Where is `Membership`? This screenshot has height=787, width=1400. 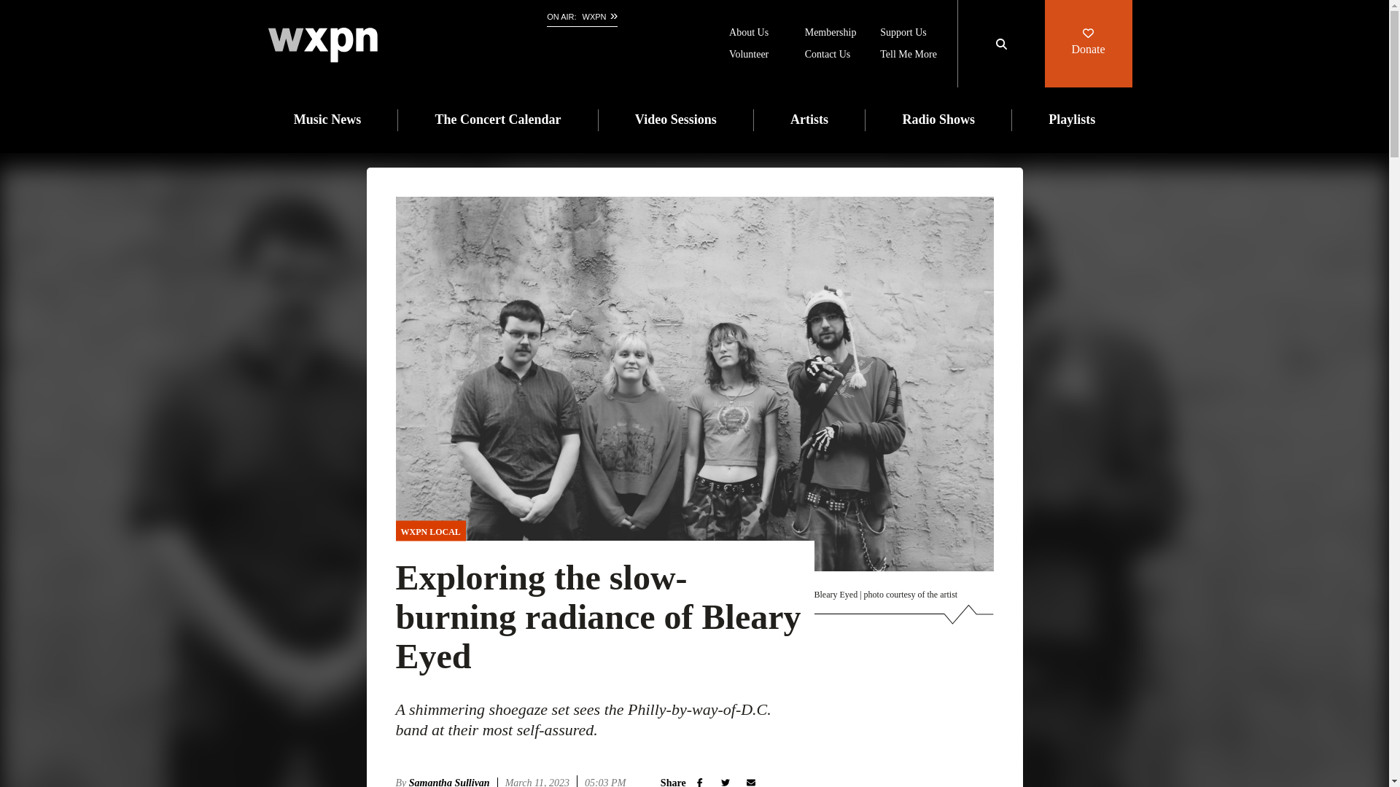
Membership is located at coordinates (831, 34).